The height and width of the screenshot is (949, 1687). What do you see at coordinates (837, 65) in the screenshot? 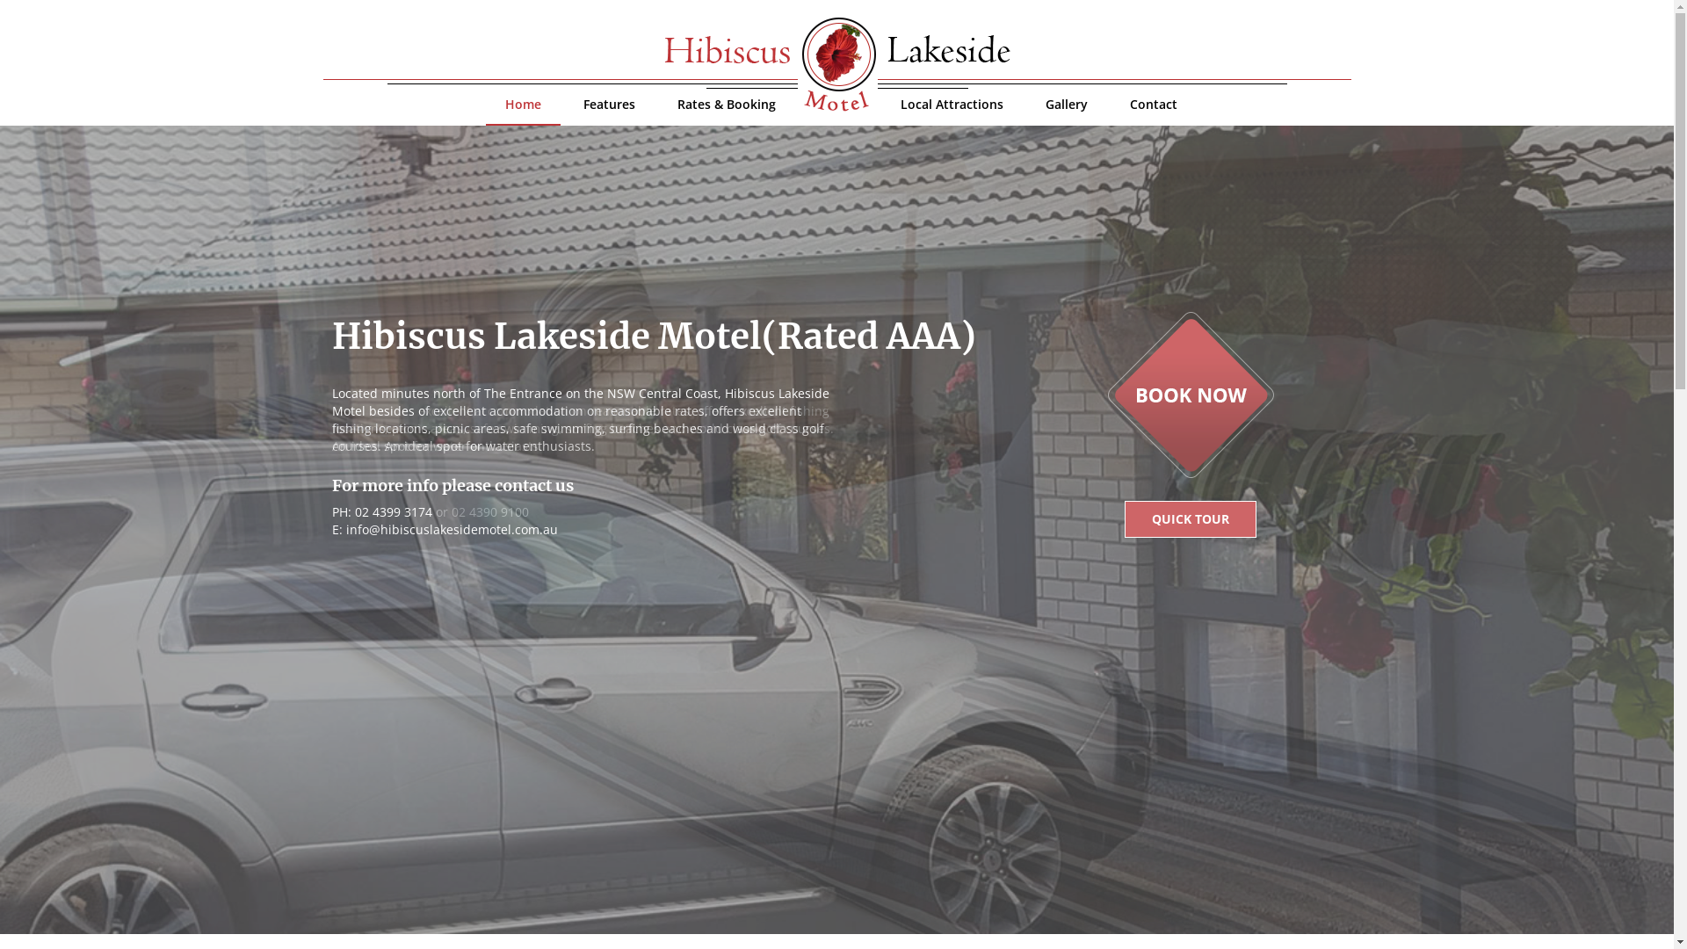
I see `Hibiscus Lakeside Motel` at bounding box center [837, 65].